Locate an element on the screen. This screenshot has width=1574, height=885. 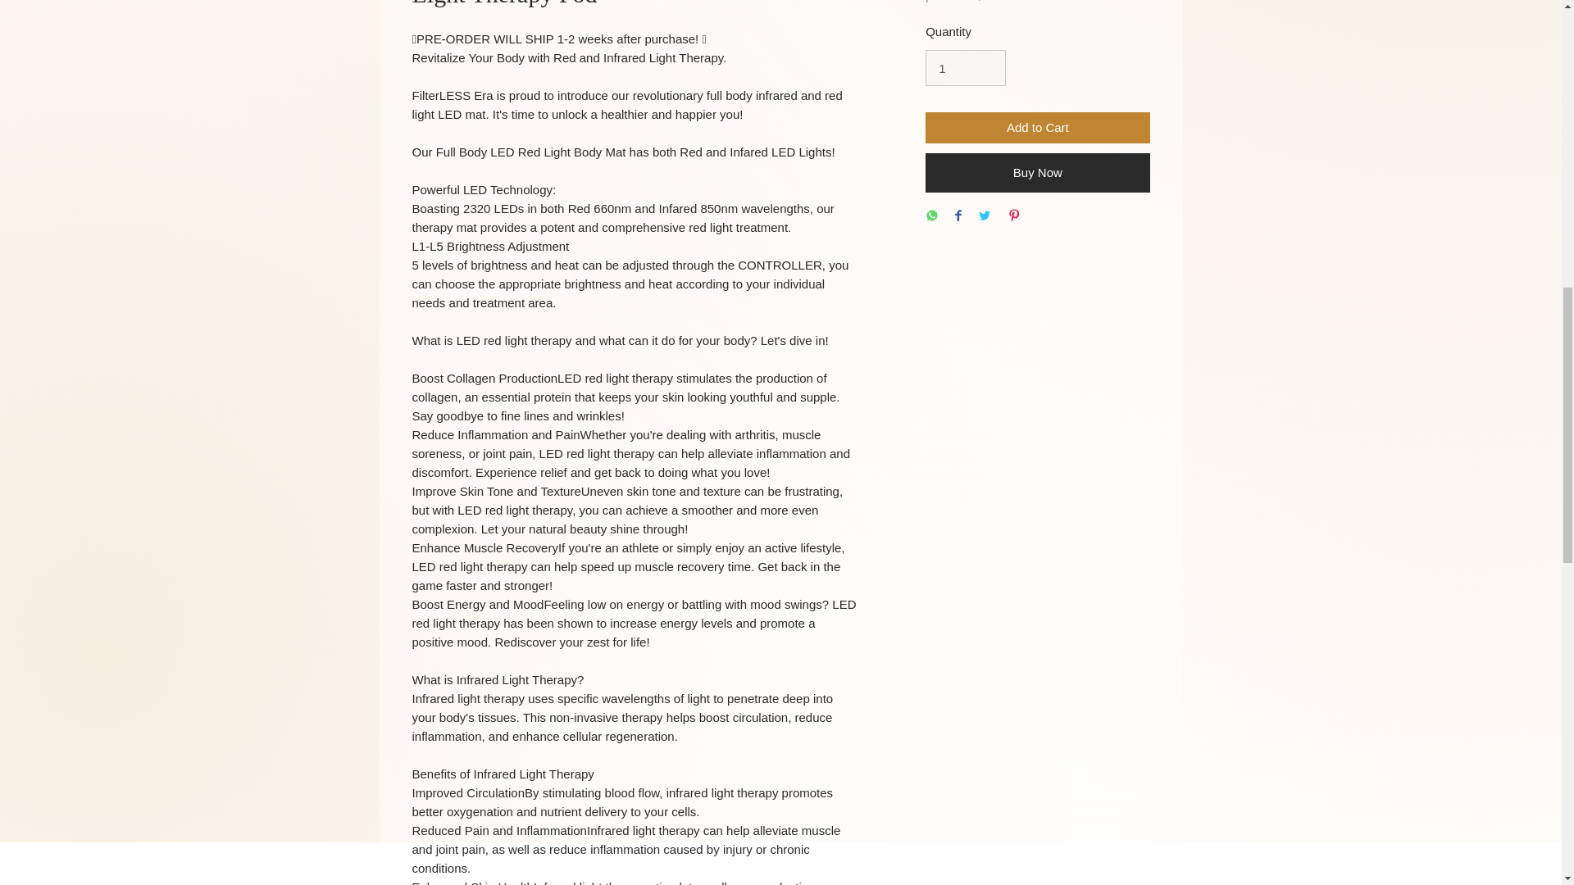
Buy Now is located at coordinates (1036, 172).